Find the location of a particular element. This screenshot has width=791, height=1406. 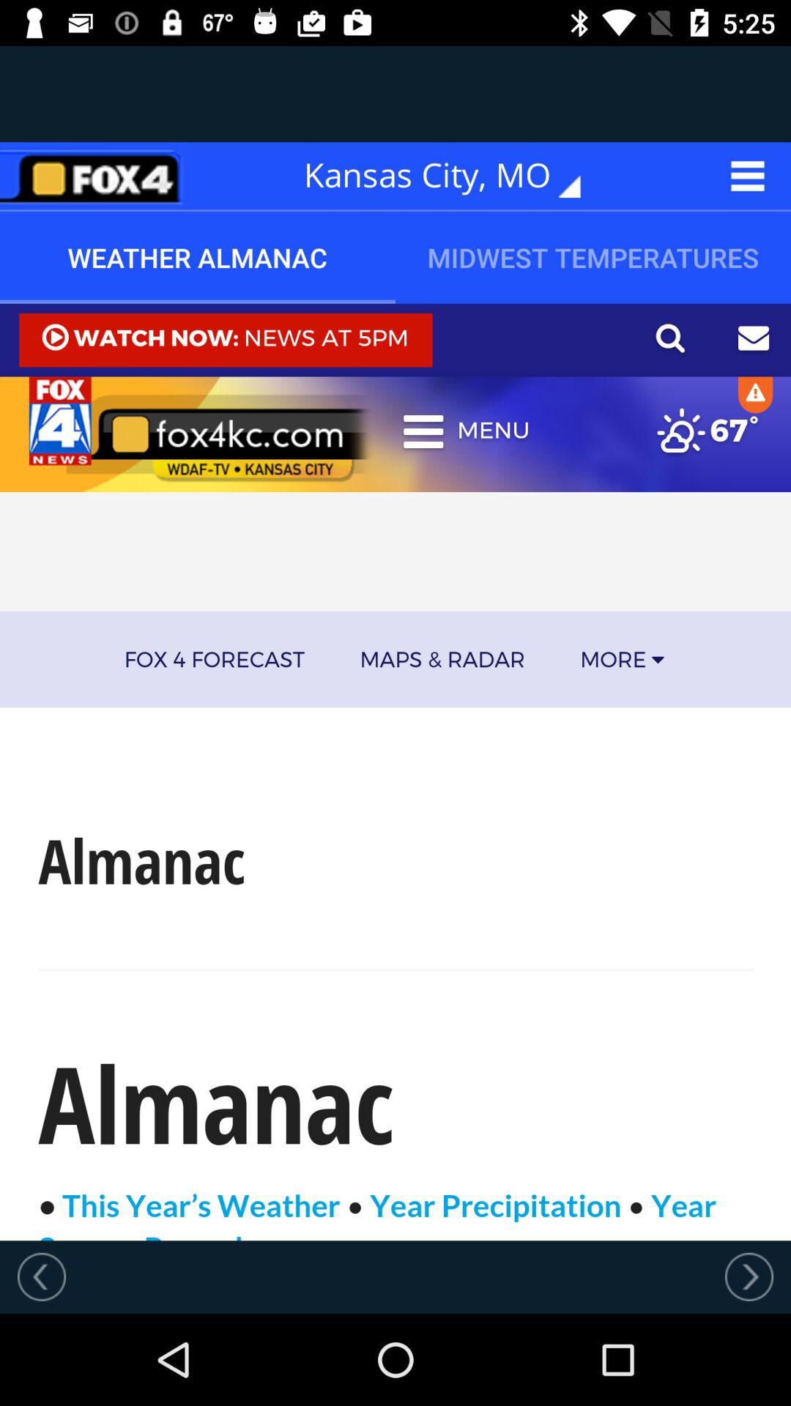

move to next screen is located at coordinates (749, 1276).